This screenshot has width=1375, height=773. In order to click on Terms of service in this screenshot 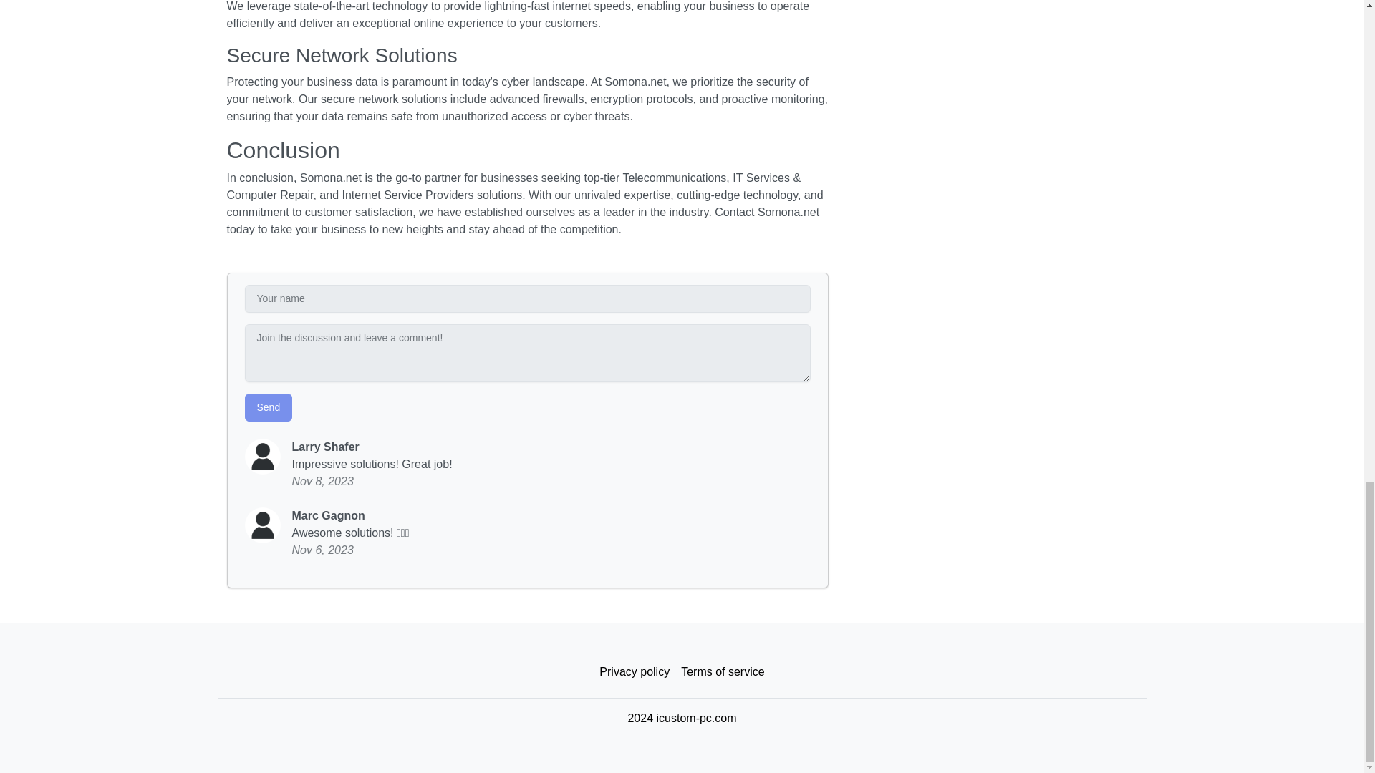, I will do `click(722, 672)`.